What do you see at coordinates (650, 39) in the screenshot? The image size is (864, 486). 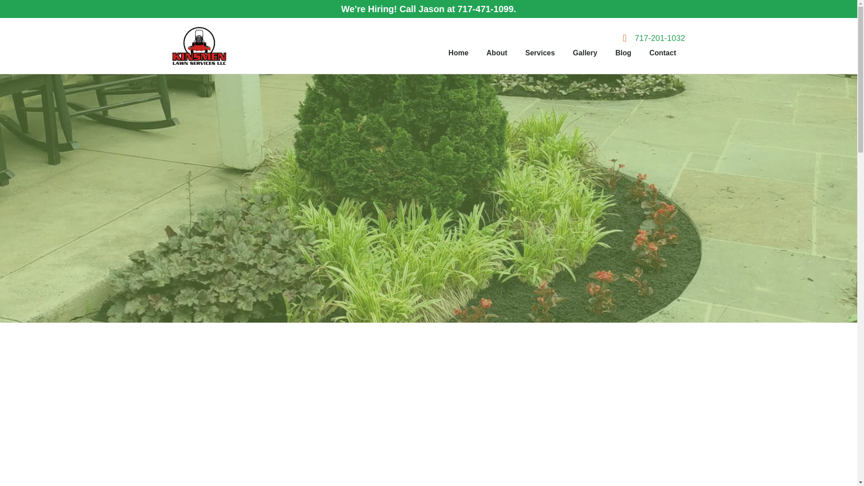 I see `717-201-1032` at bounding box center [650, 39].